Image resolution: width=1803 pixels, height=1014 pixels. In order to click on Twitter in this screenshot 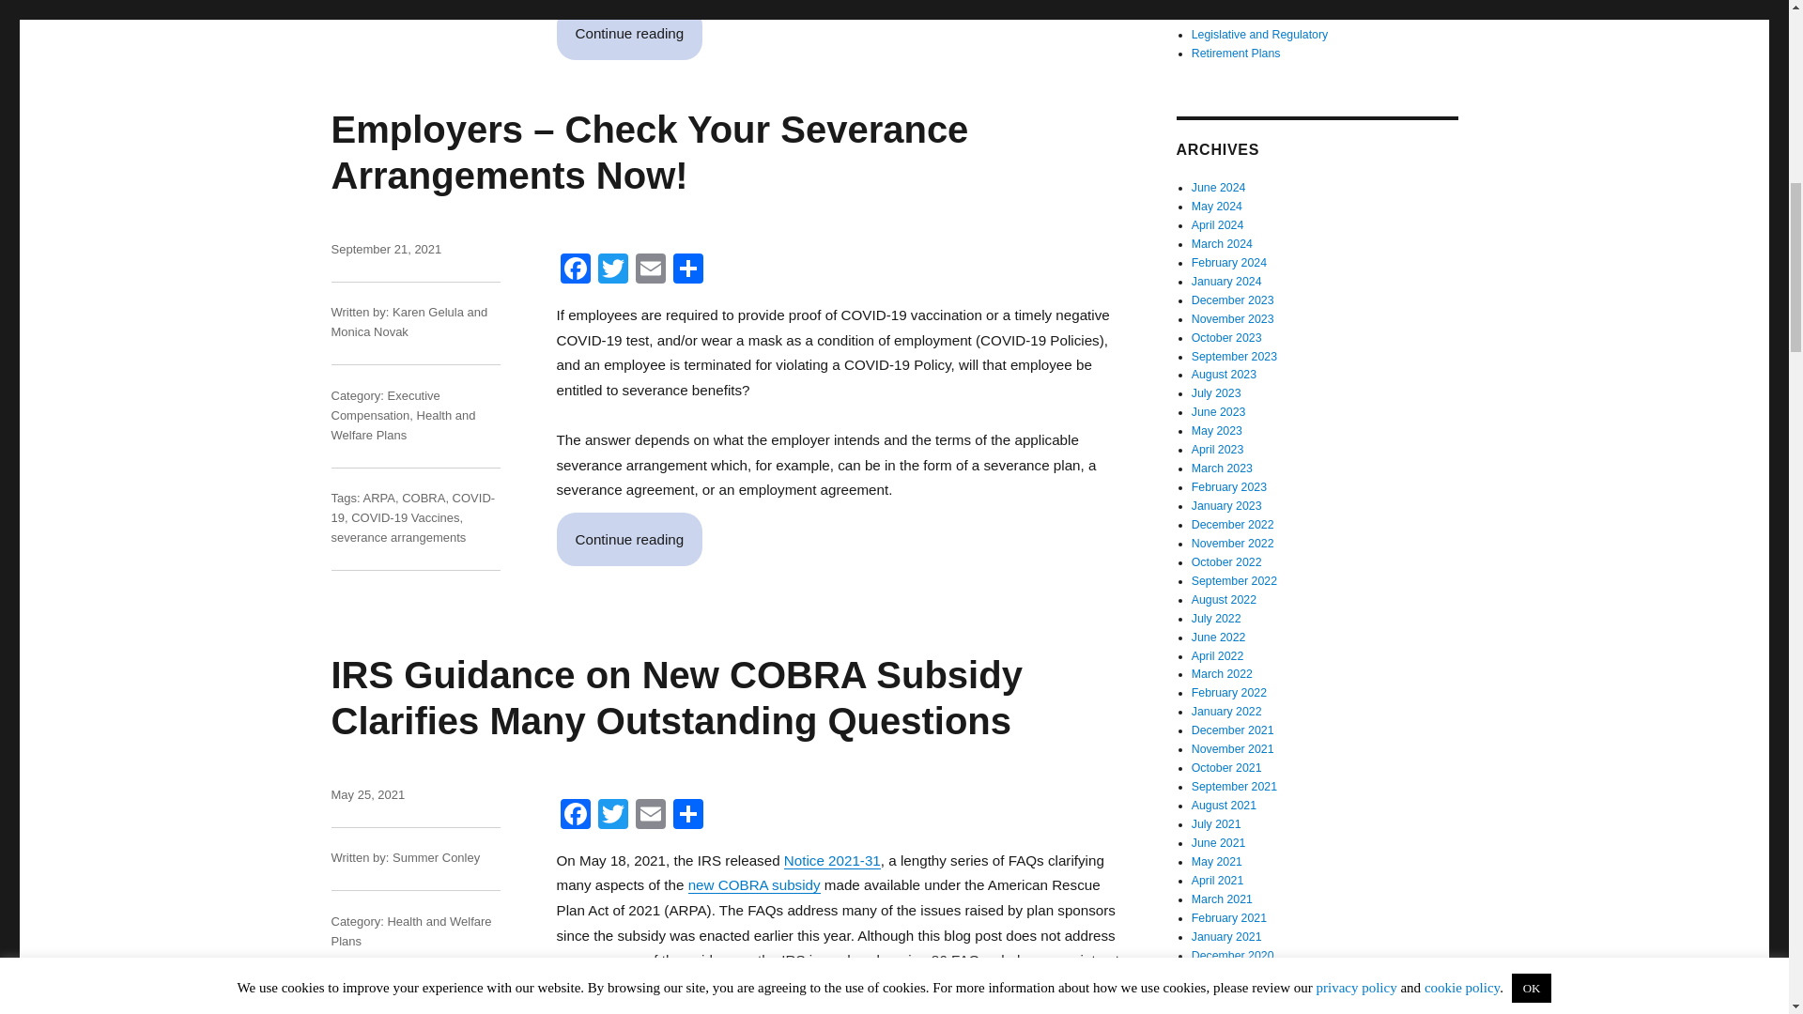, I will do `click(612, 816)`.